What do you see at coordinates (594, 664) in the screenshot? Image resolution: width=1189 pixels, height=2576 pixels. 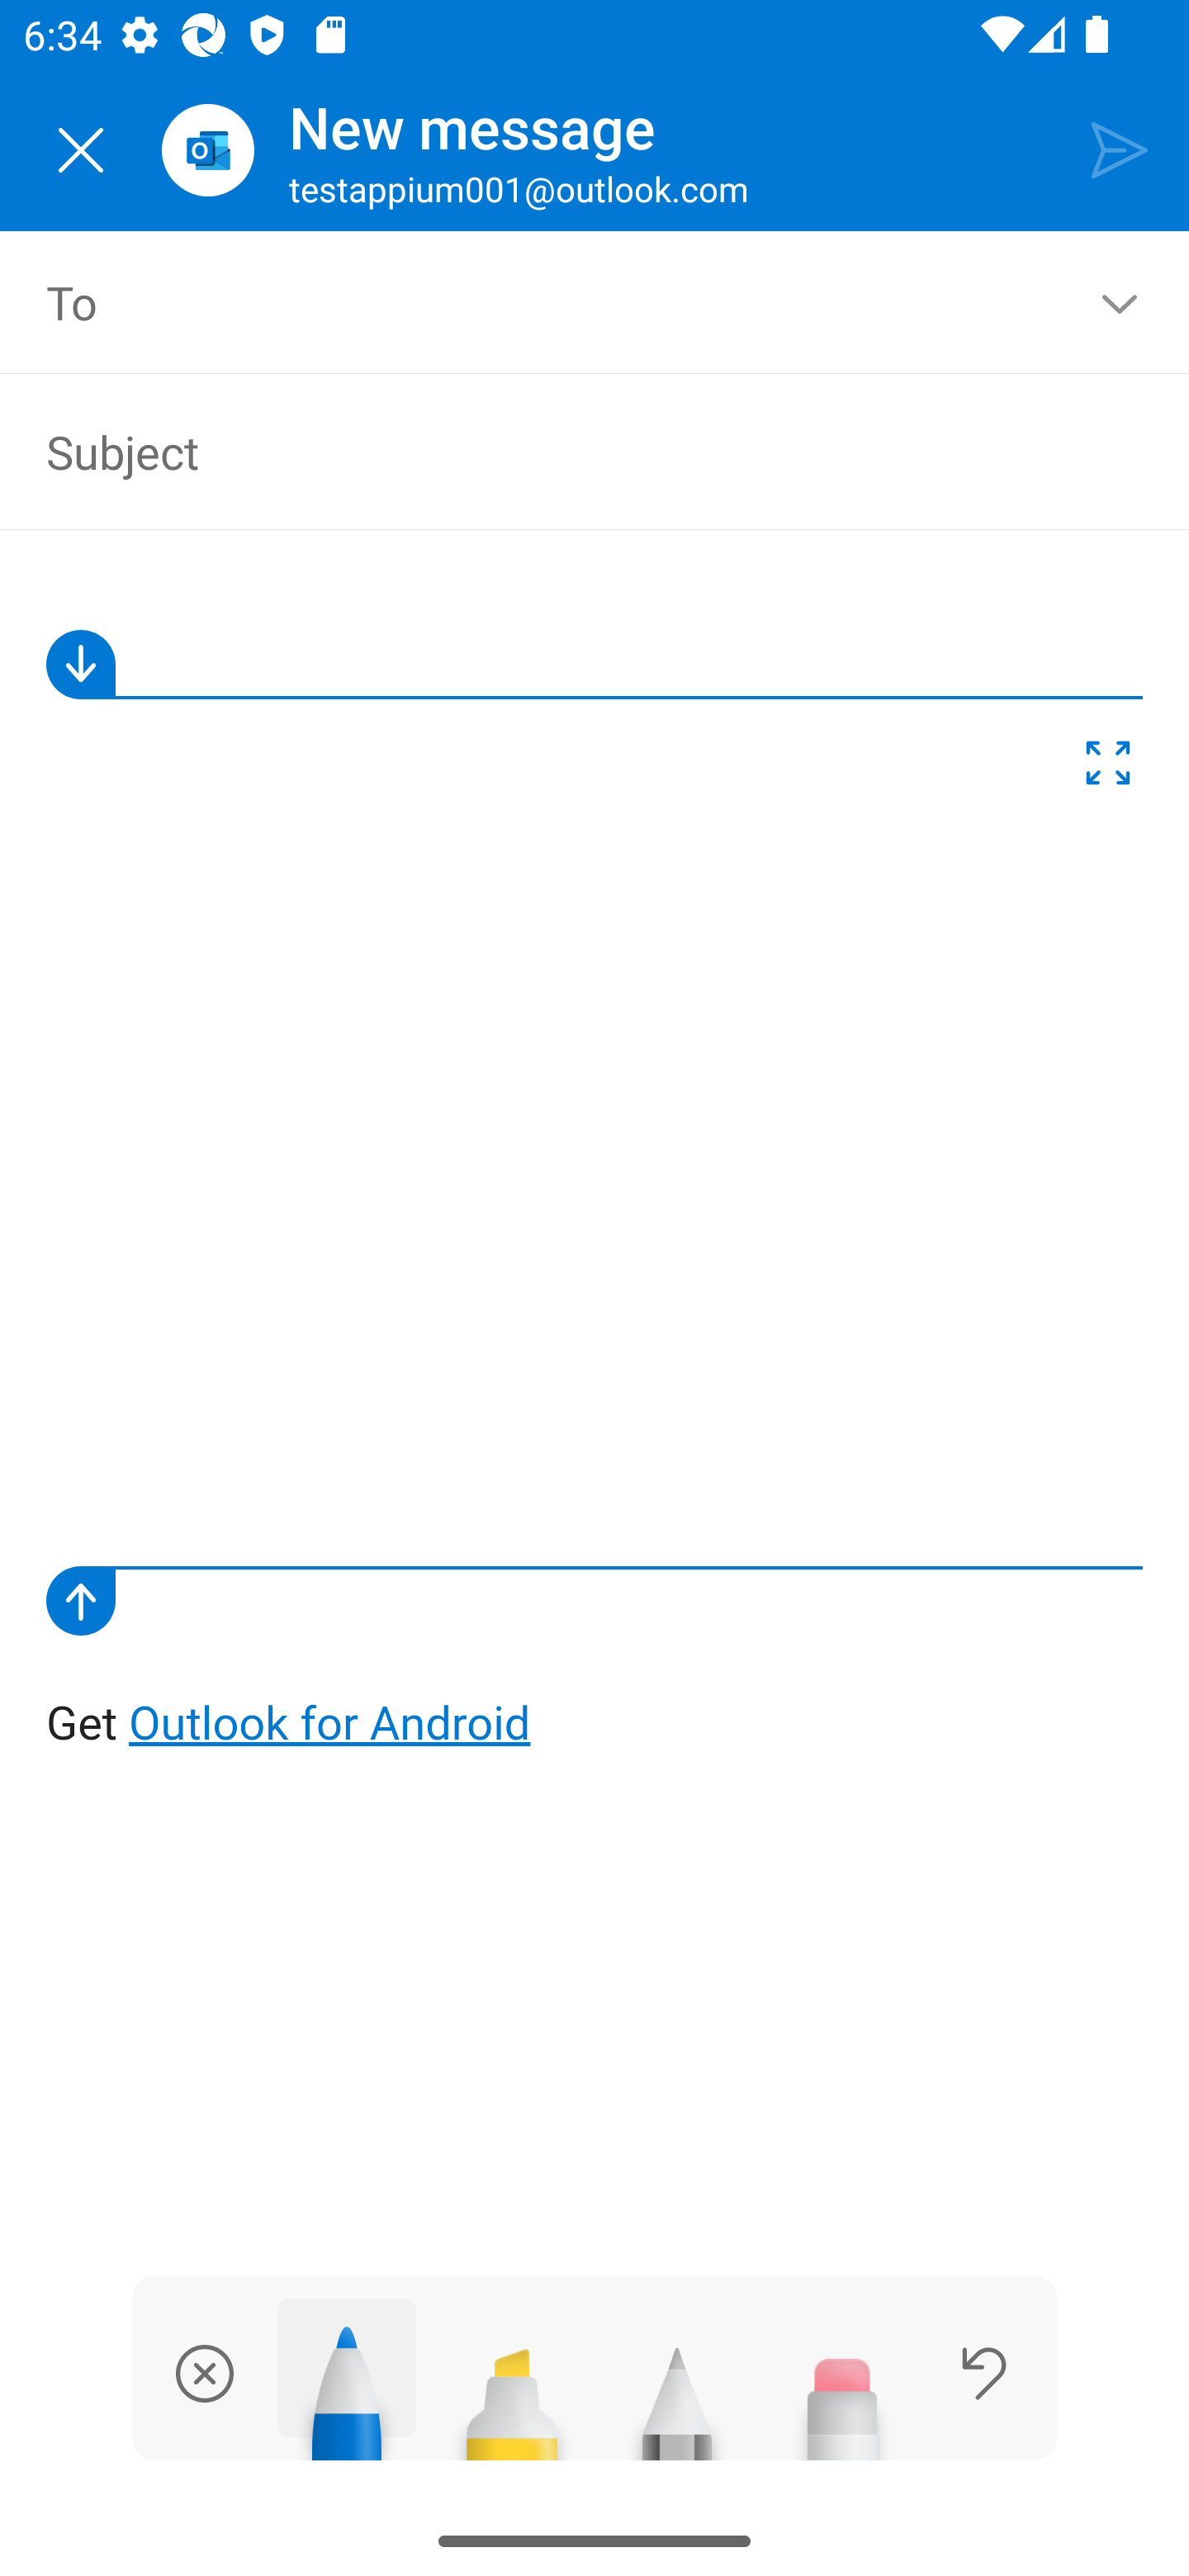 I see `Canvas upper bound` at bounding box center [594, 664].